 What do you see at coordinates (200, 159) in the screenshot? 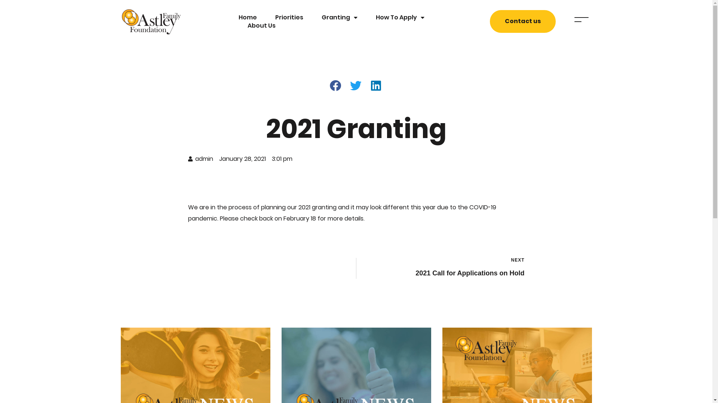
I see `admin` at bounding box center [200, 159].